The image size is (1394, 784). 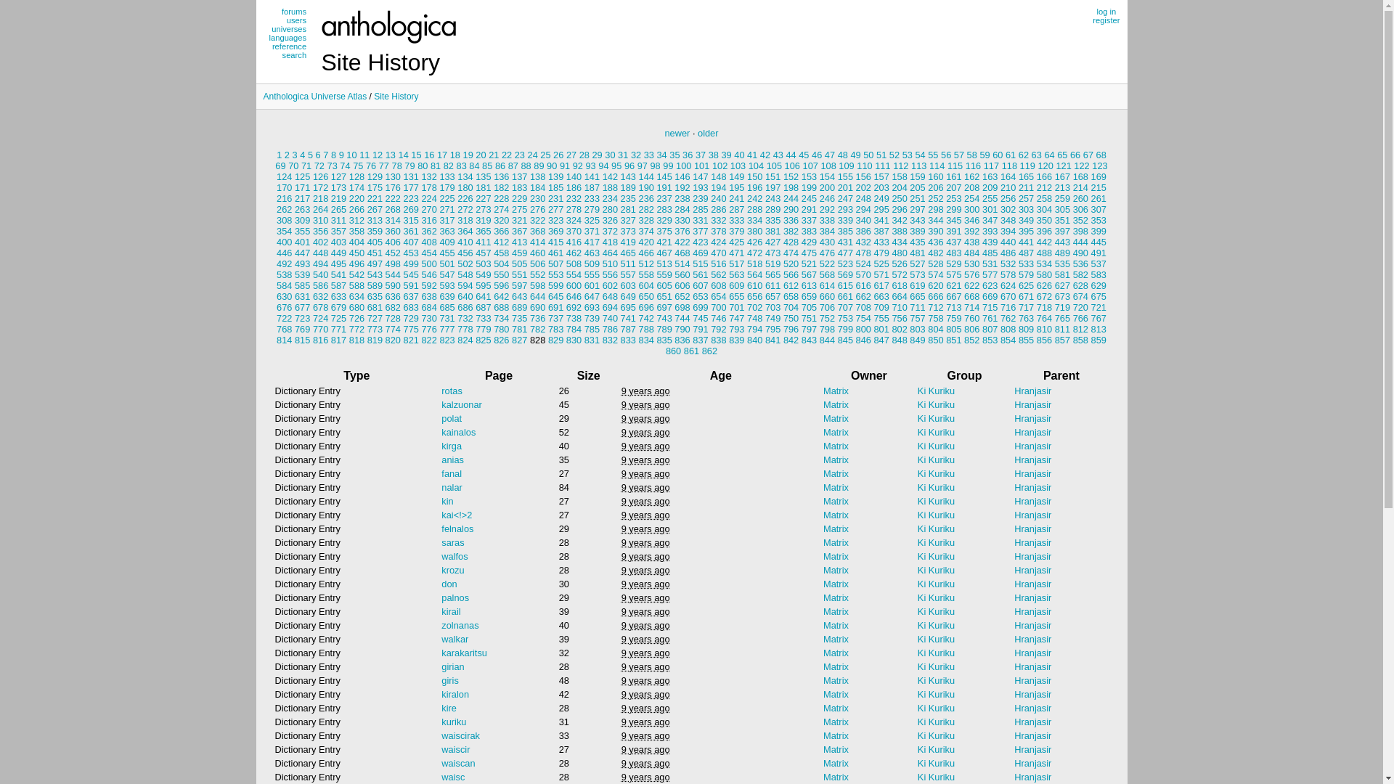 What do you see at coordinates (1008, 286) in the screenshot?
I see `624` at bounding box center [1008, 286].